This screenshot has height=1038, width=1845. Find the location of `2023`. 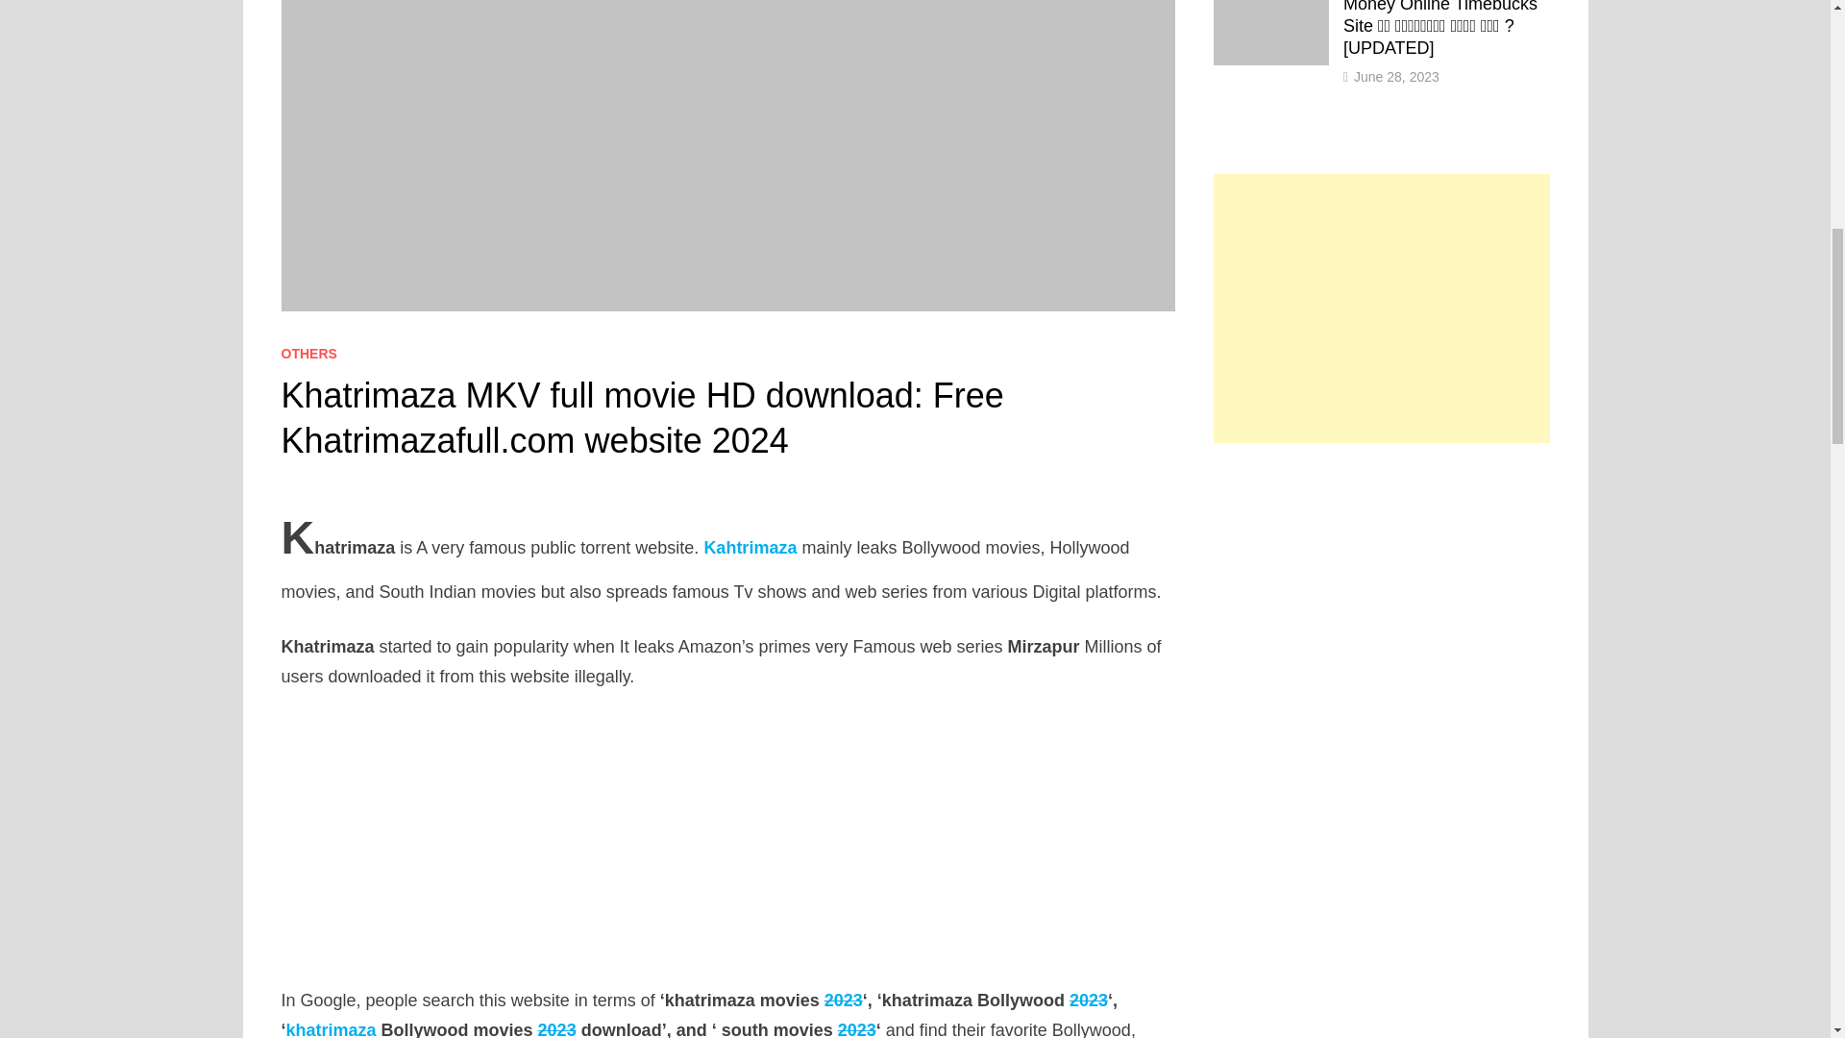

2023 is located at coordinates (844, 1000).